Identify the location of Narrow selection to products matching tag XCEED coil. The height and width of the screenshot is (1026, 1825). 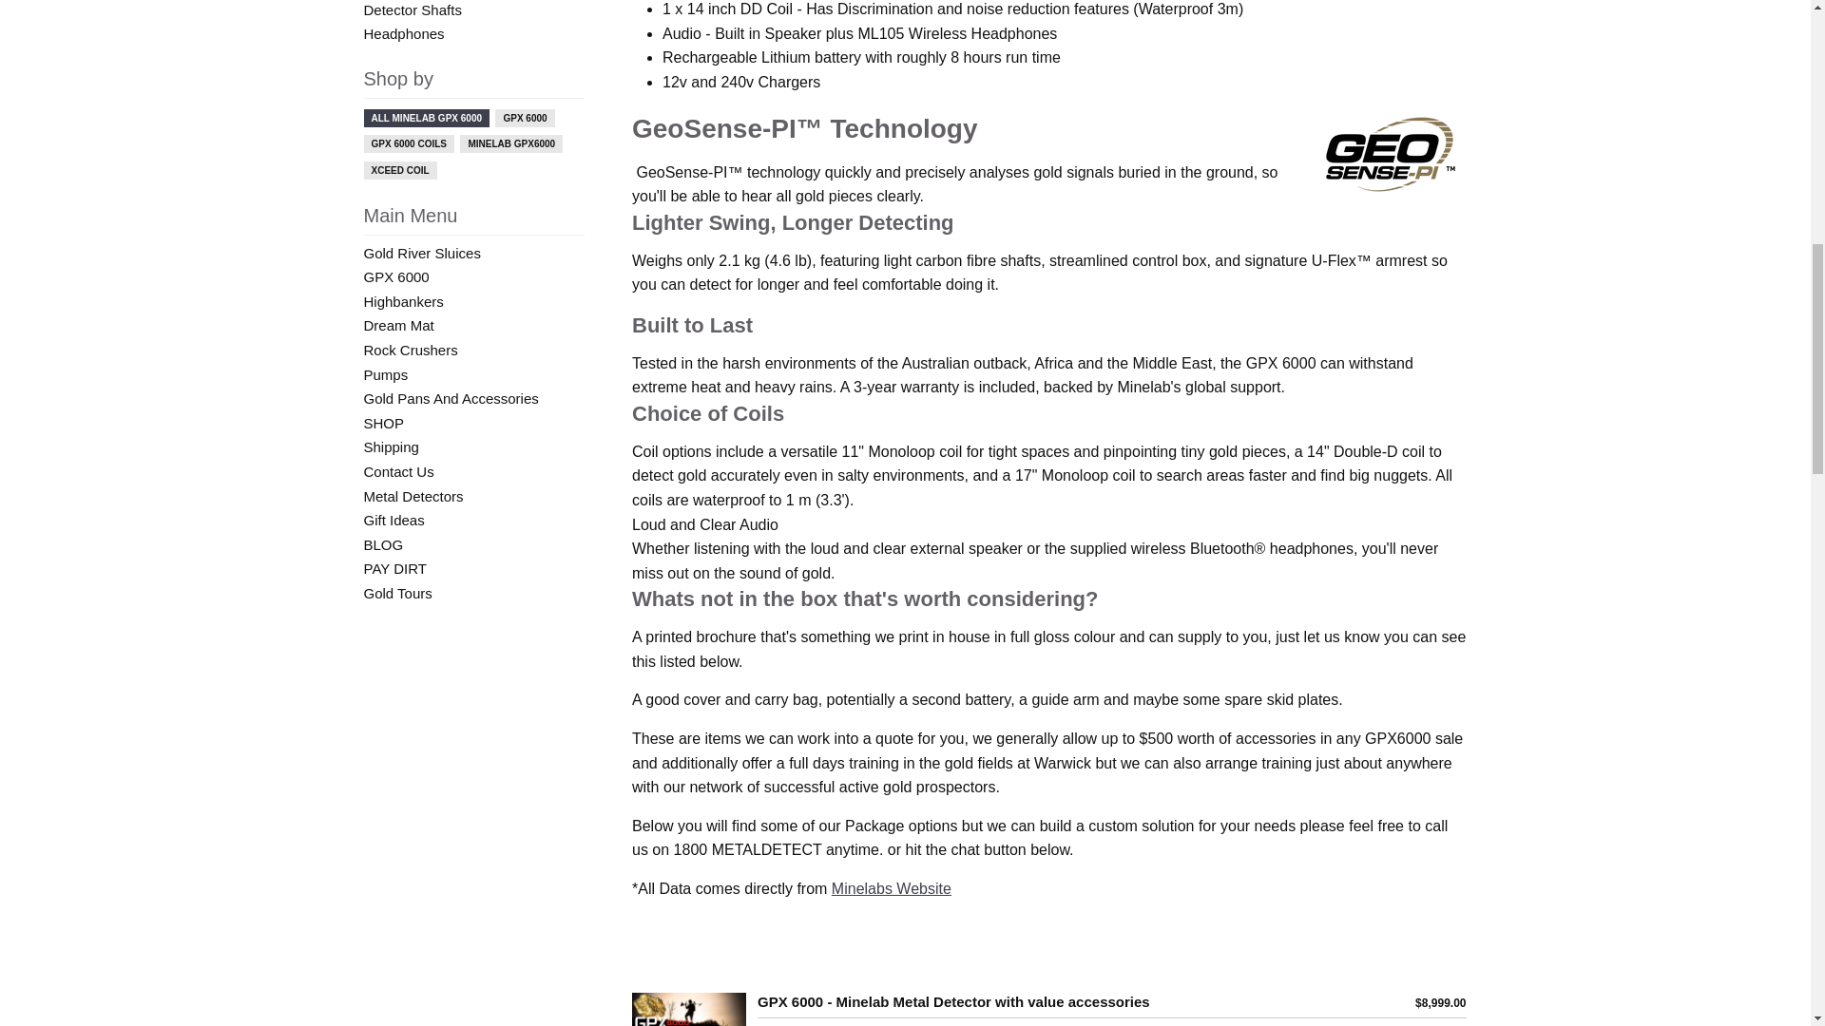
(399, 170).